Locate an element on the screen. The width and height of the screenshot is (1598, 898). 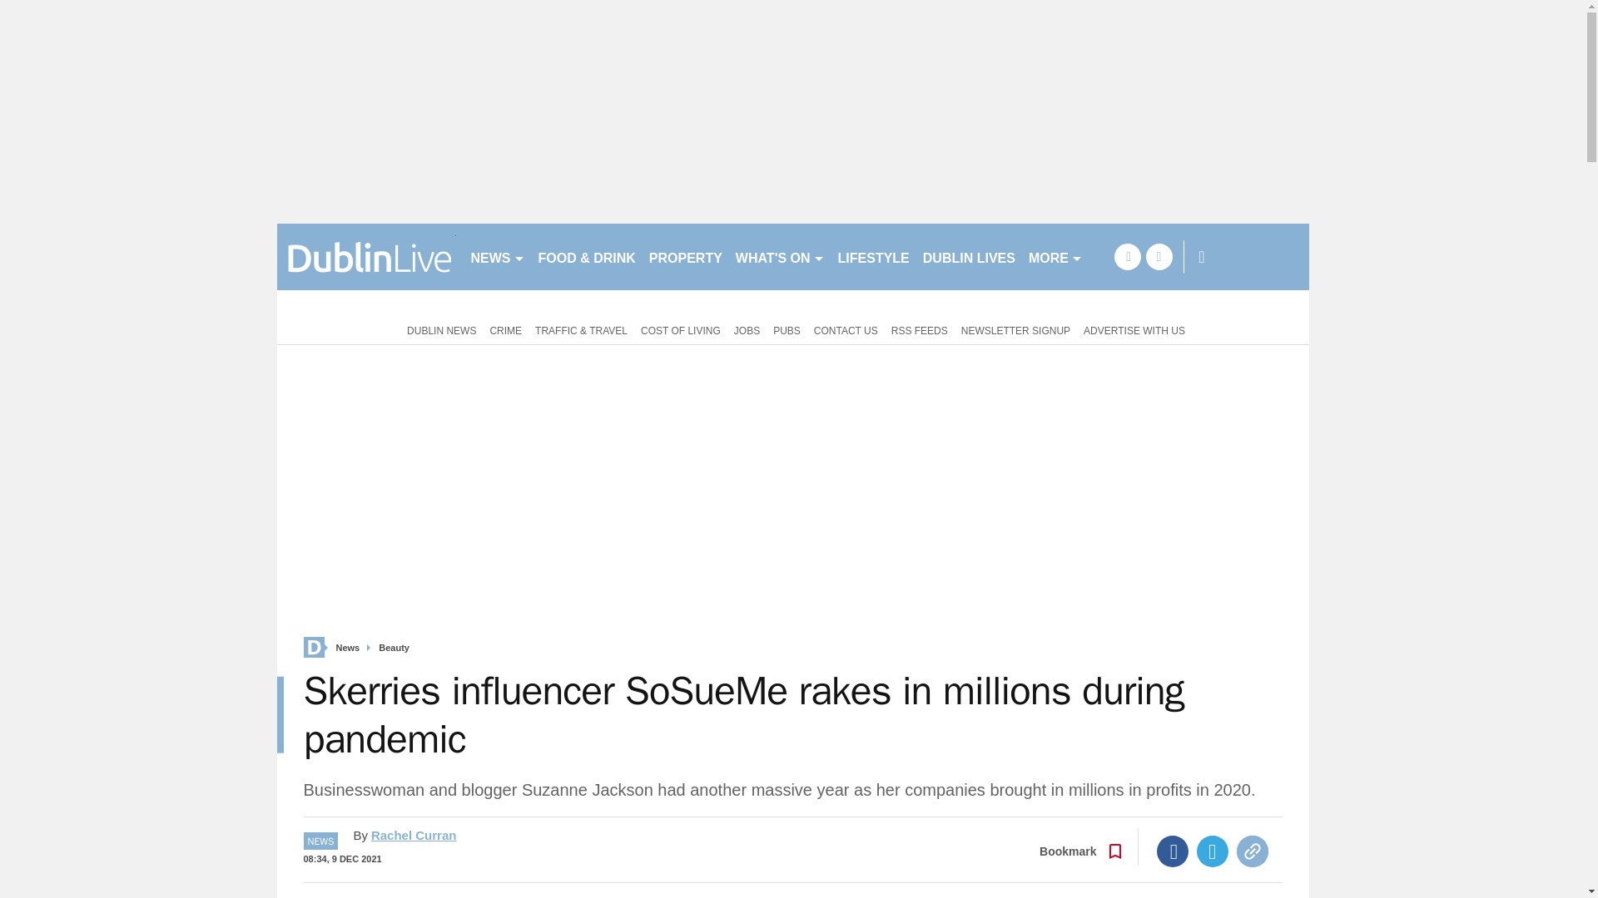
Facebook is located at coordinates (1173, 851).